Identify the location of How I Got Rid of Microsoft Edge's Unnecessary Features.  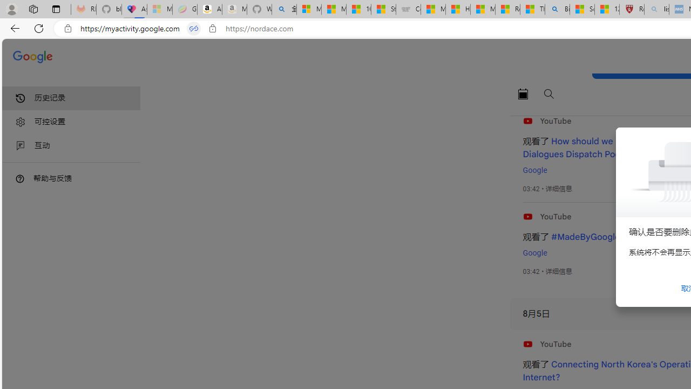
(458, 10).